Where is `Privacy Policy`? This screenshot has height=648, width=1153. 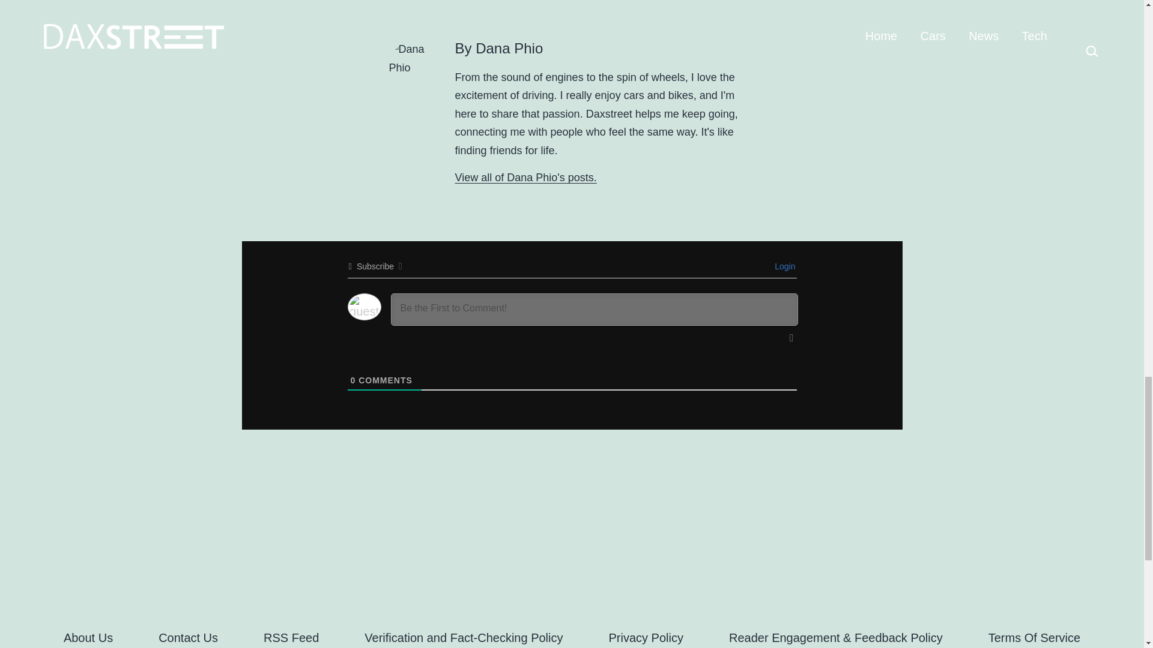
Privacy Policy is located at coordinates (646, 635).